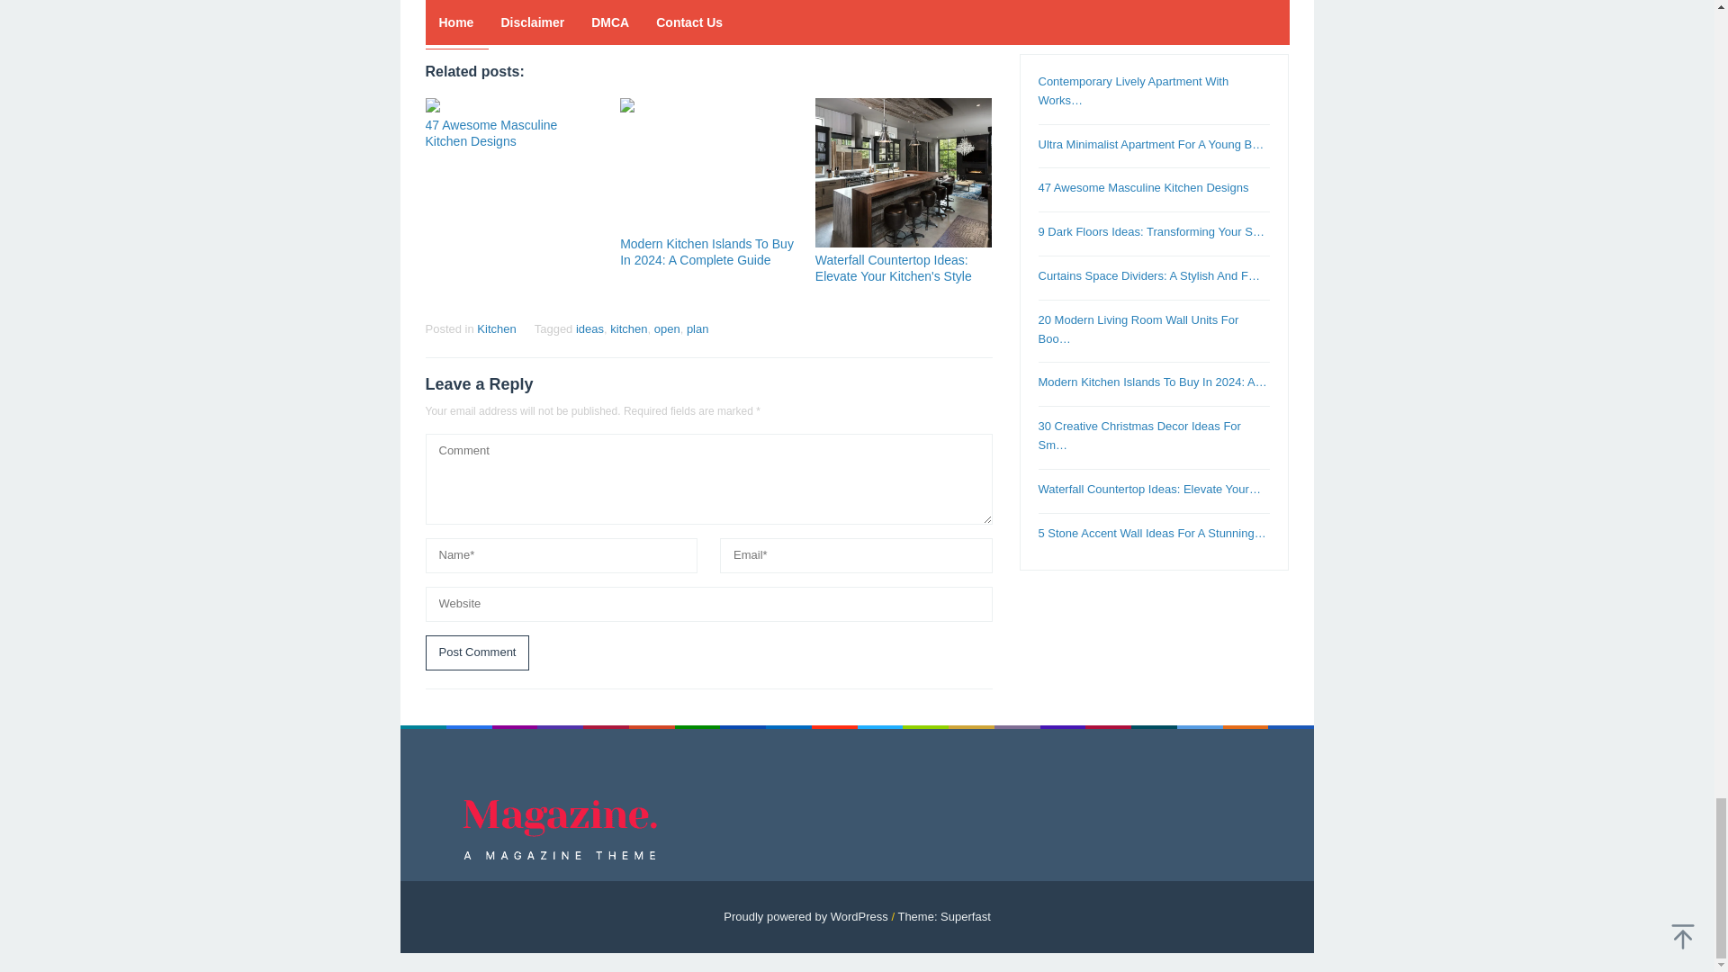 This screenshot has width=1728, height=972. What do you see at coordinates (437, 16) in the screenshot?
I see `Share this` at bounding box center [437, 16].